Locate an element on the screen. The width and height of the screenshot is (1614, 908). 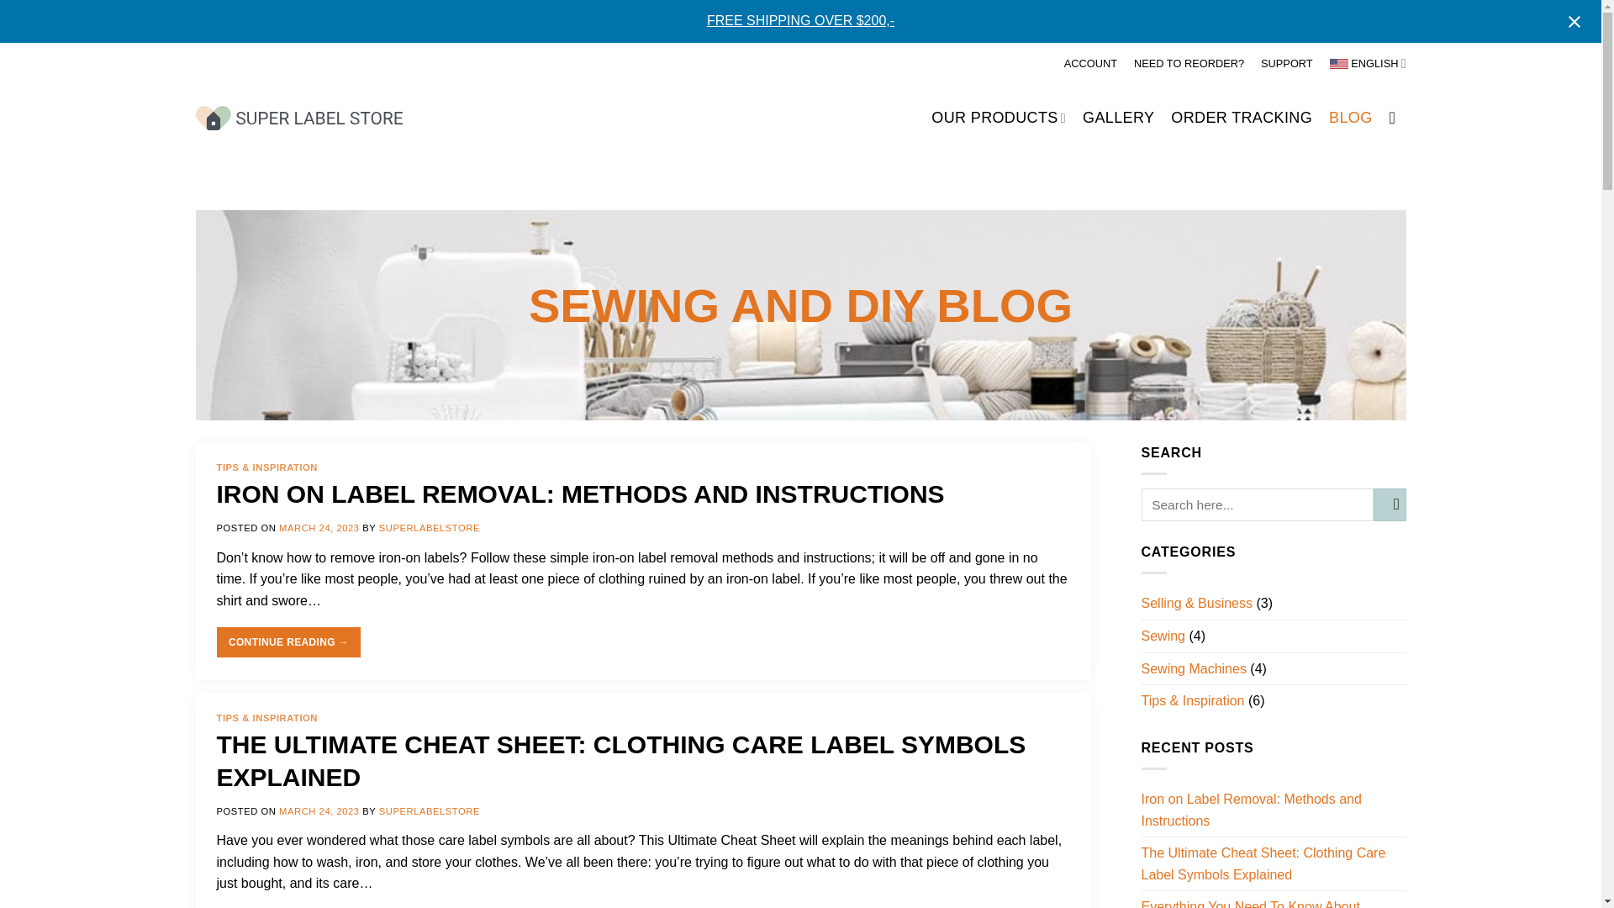
SUPERLABELSTORE is located at coordinates (429, 810).